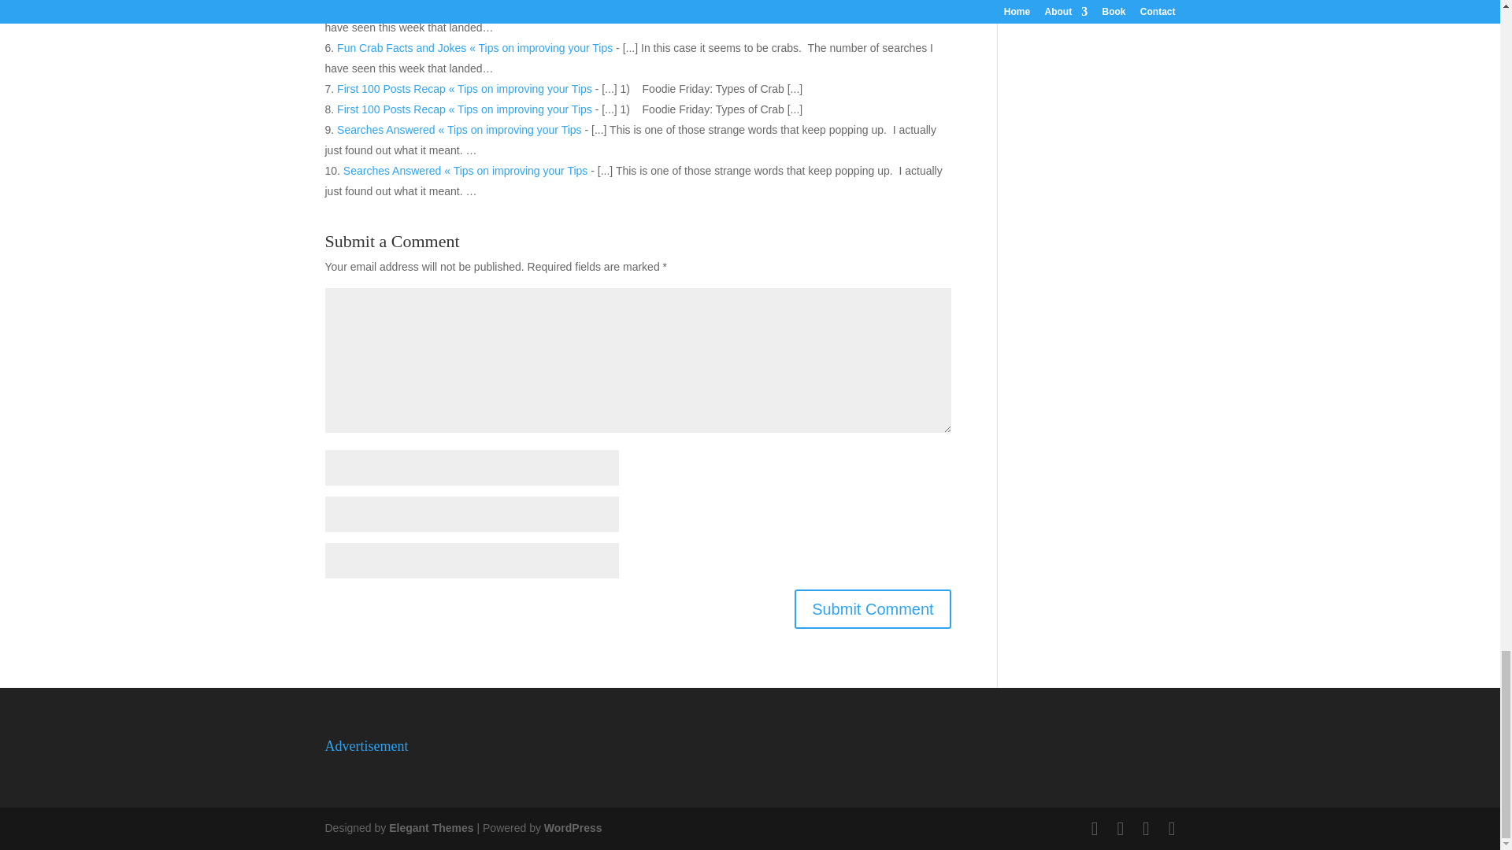 This screenshot has height=850, width=1512. I want to click on Premium WordPress Themes, so click(430, 828).